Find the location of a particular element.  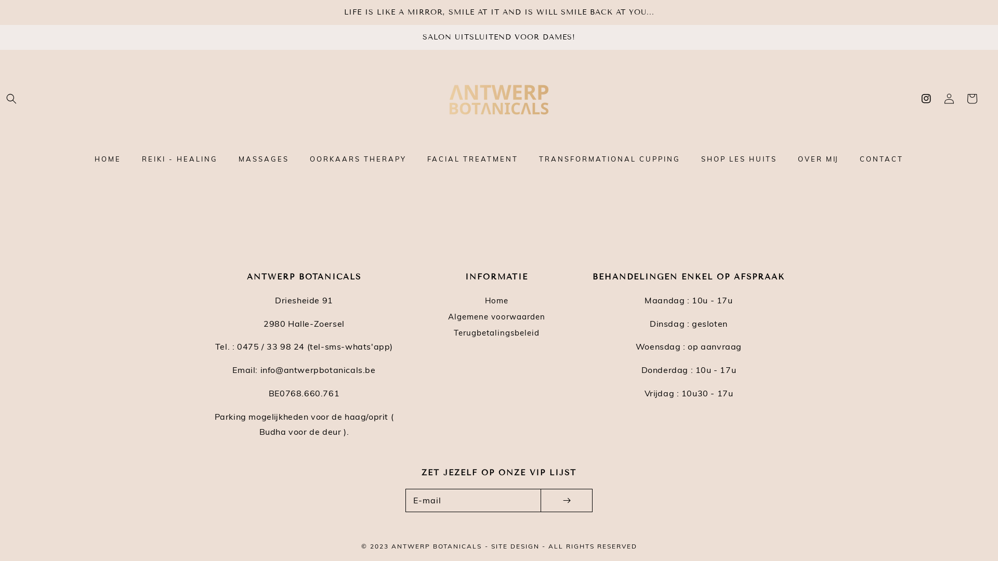

SHOP LES HUITS is located at coordinates (739, 159).